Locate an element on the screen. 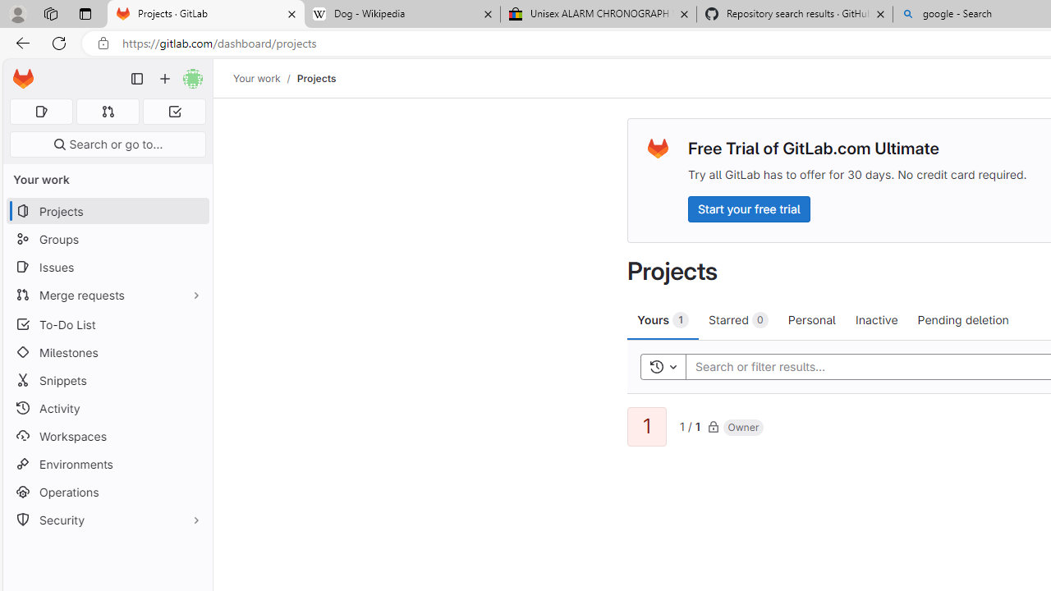  To-Do List is located at coordinates (107, 323).